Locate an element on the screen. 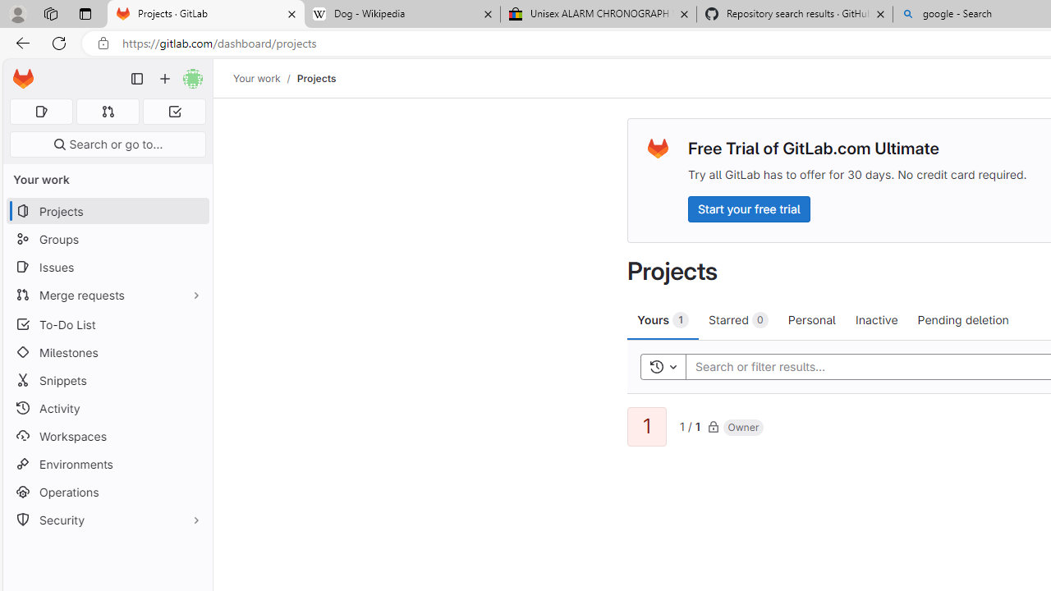  To-Do List is located at coordinates (107, 323).